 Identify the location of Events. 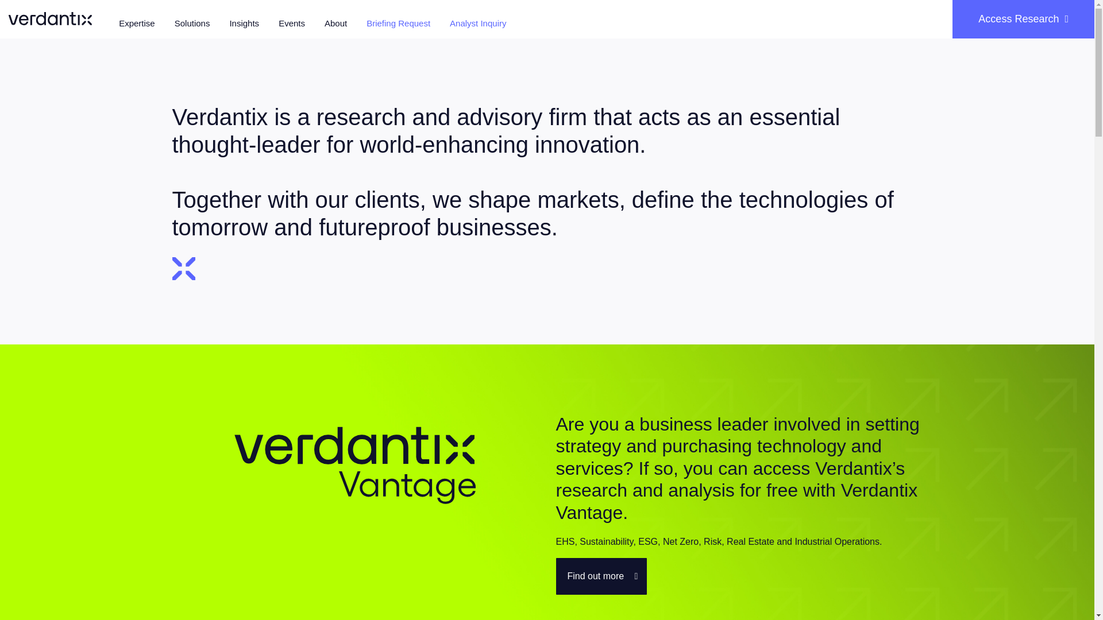
(292, 24).